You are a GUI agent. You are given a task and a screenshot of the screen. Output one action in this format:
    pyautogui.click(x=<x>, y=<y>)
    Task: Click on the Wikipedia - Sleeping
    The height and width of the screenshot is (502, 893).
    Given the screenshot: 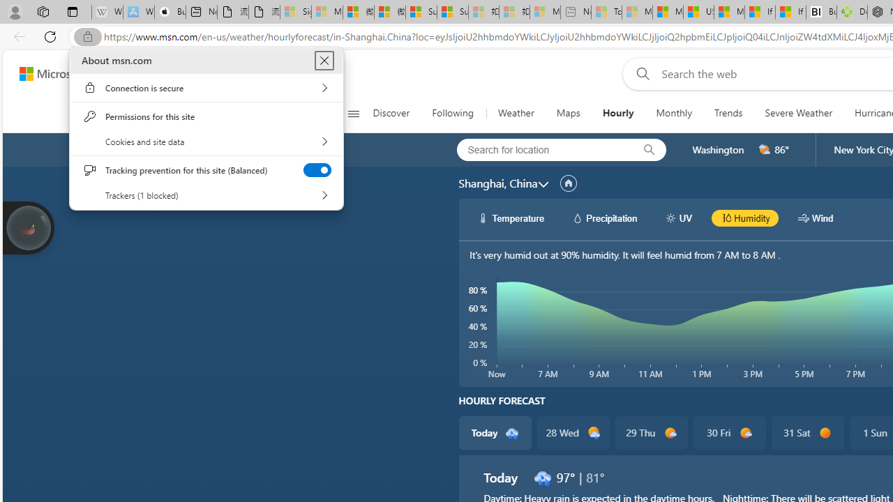 What is the action you would take?
    pyautogui.click(x=107, y=13)
    